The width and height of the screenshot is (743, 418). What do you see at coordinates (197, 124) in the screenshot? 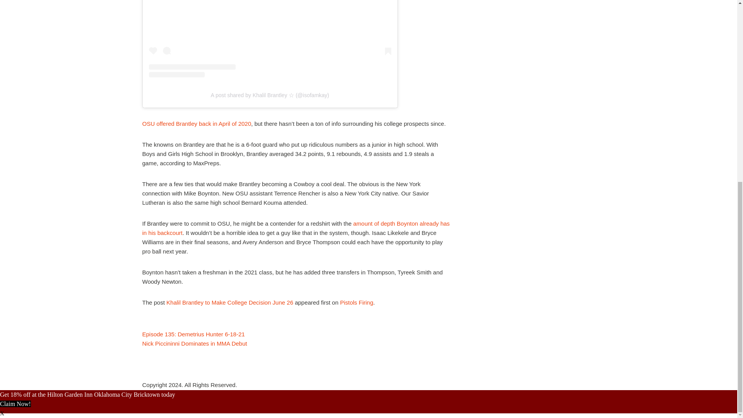
I see `OSU offered Brantley back in April of 2020` at bounding box center [197, 124].